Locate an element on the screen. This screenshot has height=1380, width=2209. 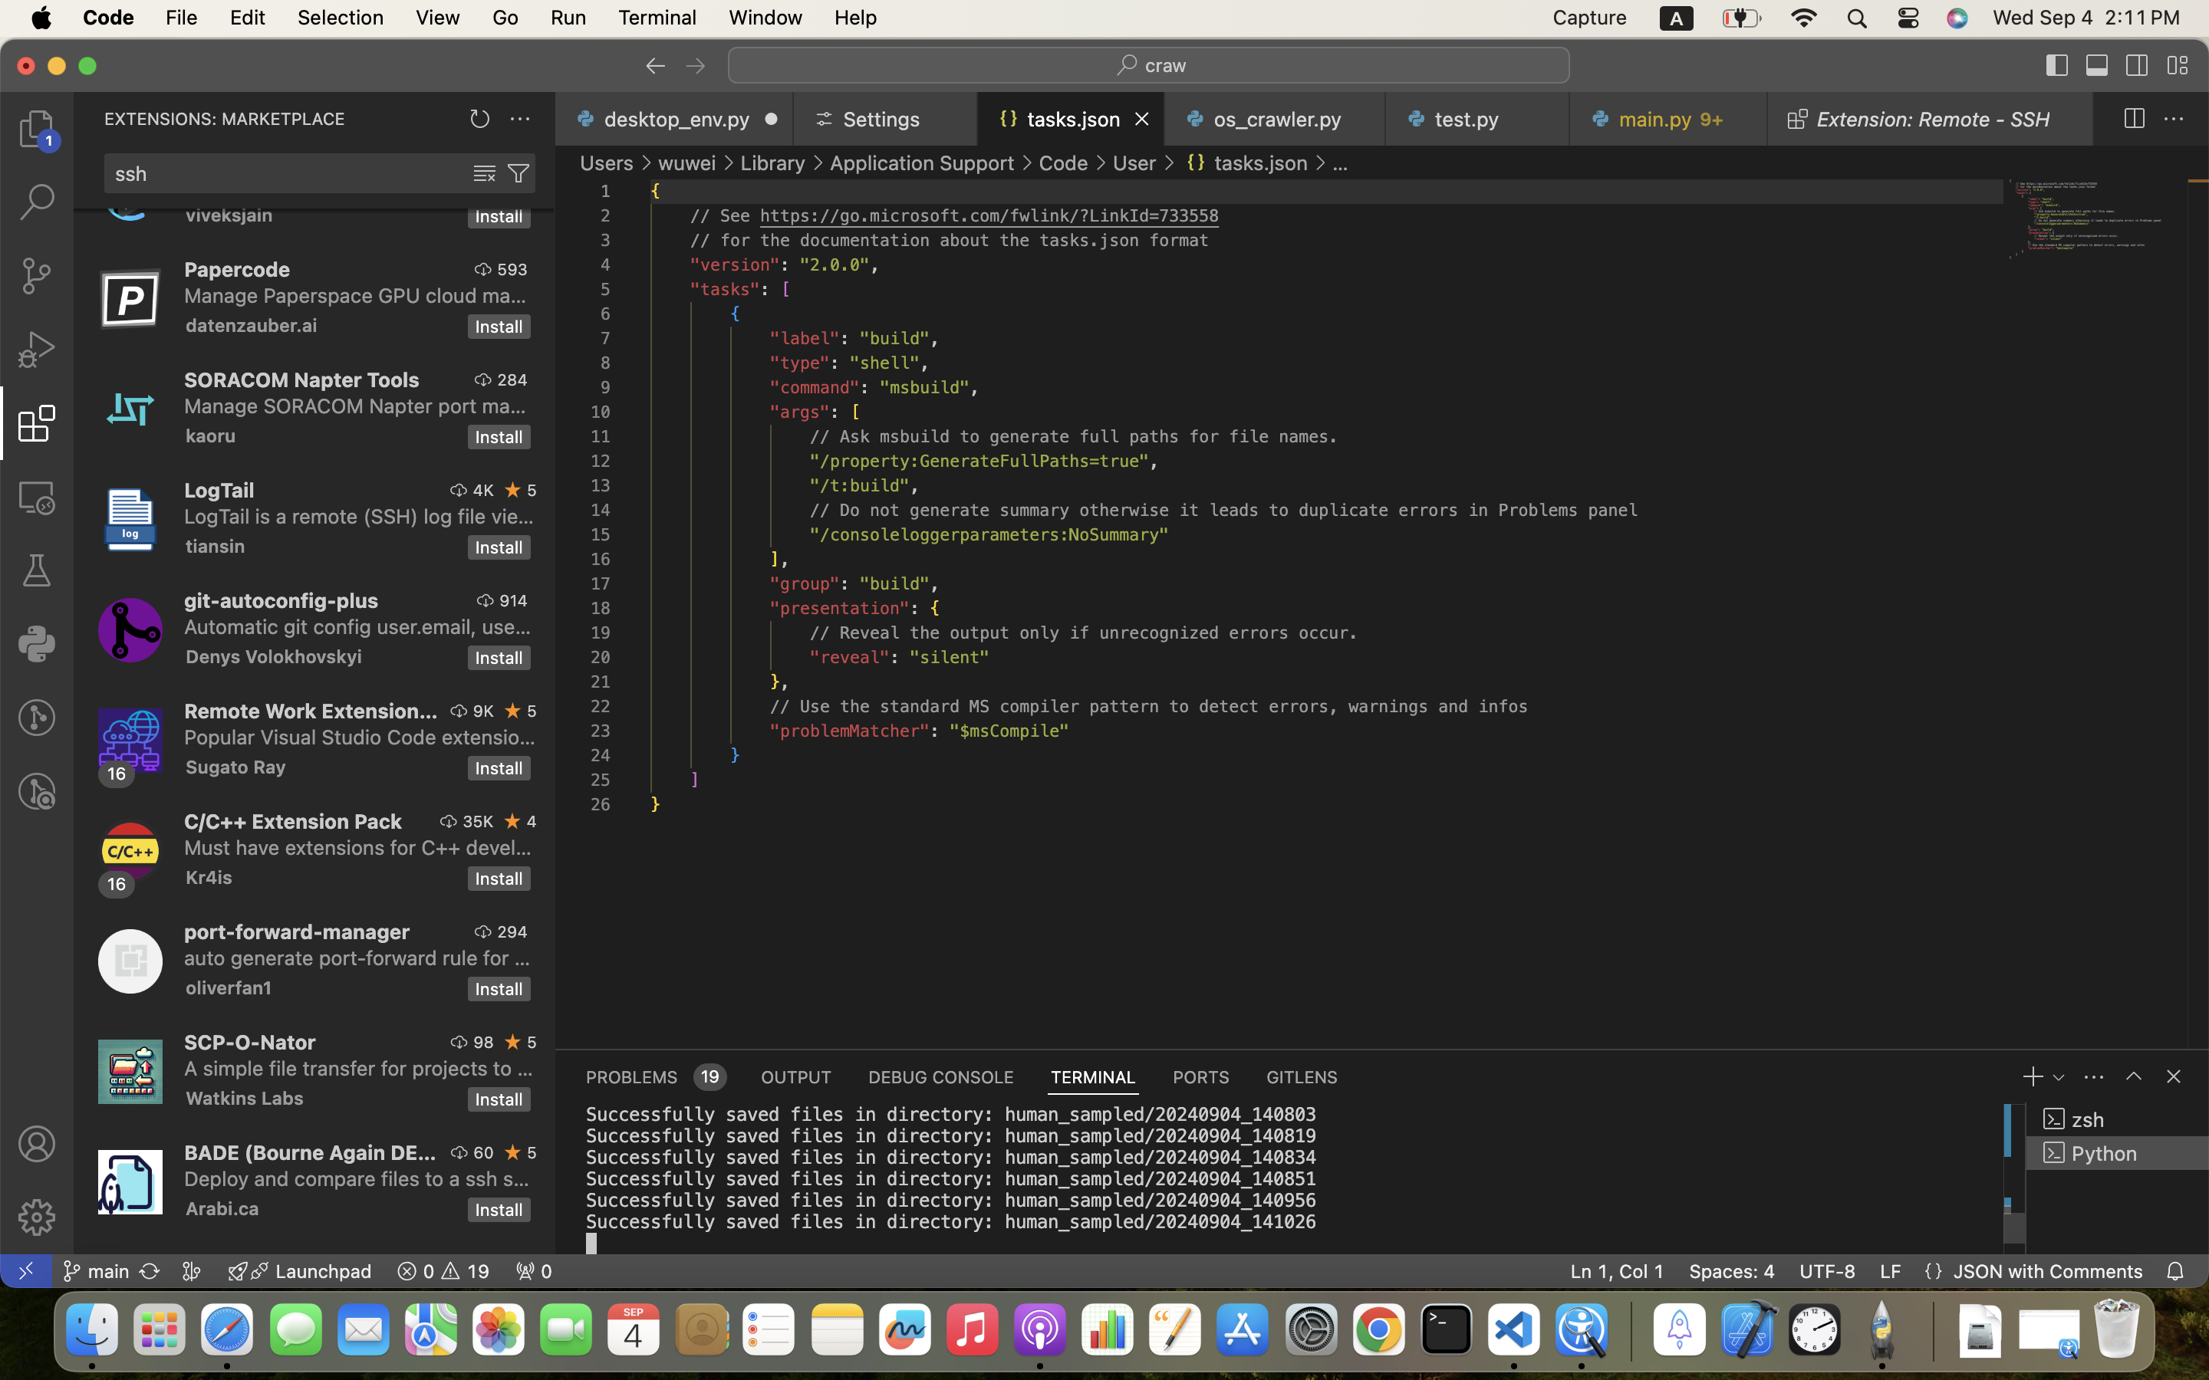
0 PROBLEMS 19 is located at coordinates (655, 1076).